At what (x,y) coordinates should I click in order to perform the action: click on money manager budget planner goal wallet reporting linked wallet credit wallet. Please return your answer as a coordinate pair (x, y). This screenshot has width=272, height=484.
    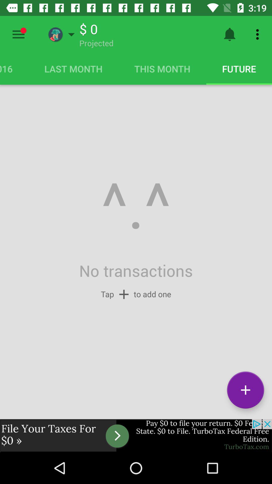
    Looking at the image, I should click on (19, 34).